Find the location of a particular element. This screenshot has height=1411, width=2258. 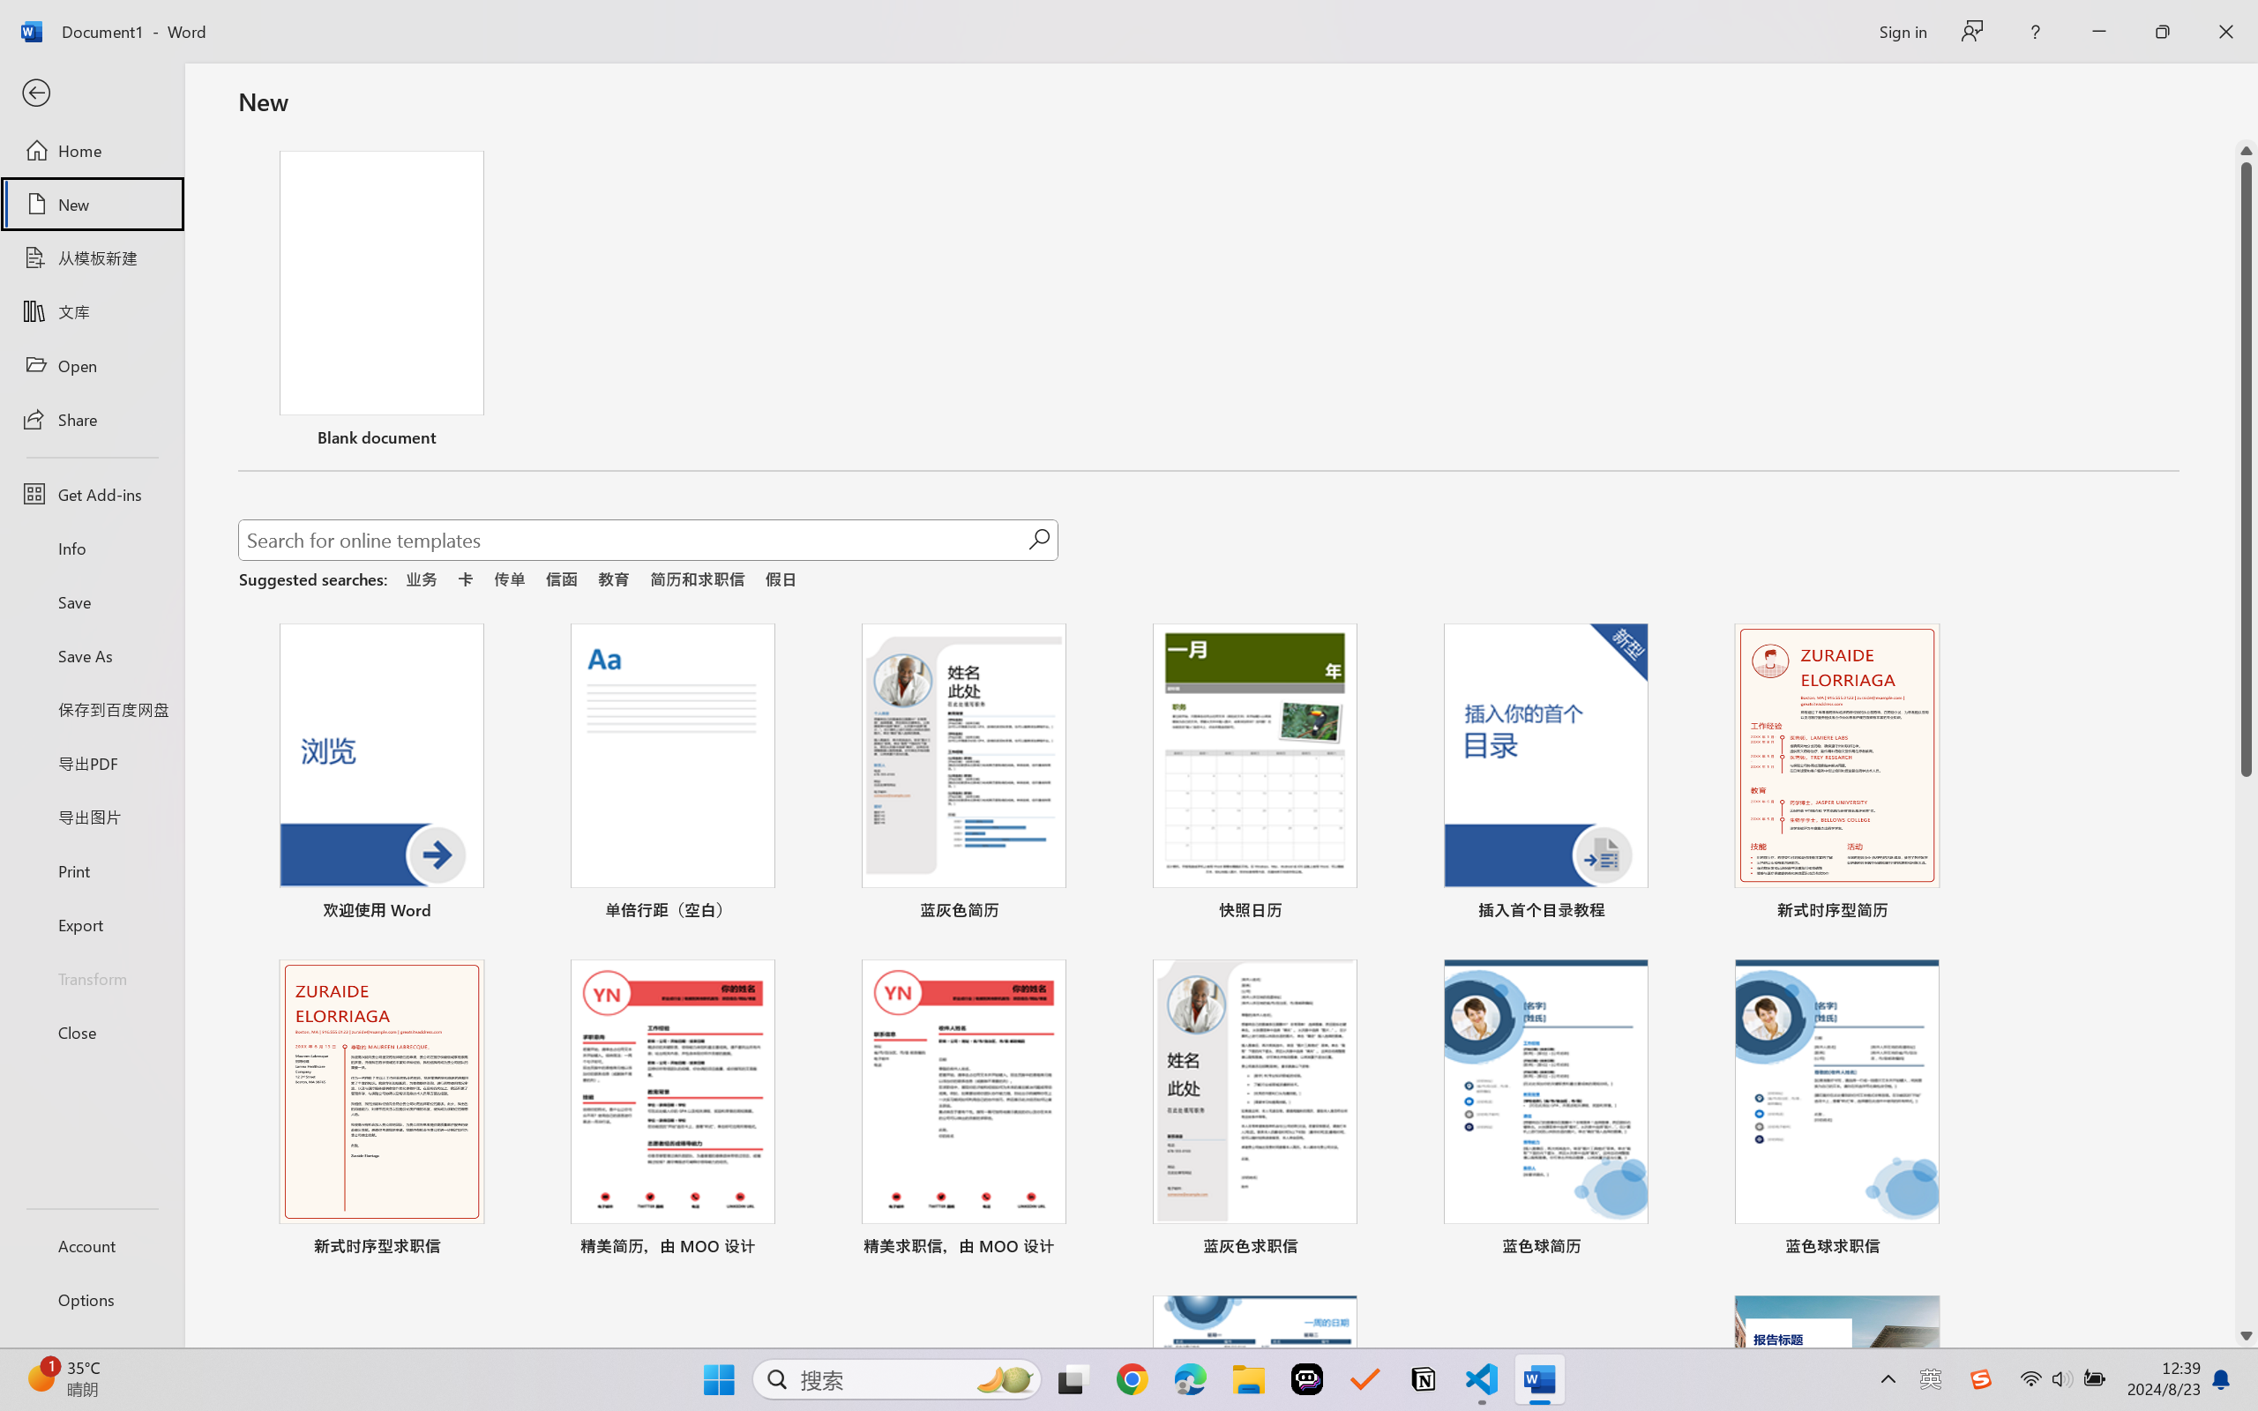

Line down is located at coordinates (2247, 1336).